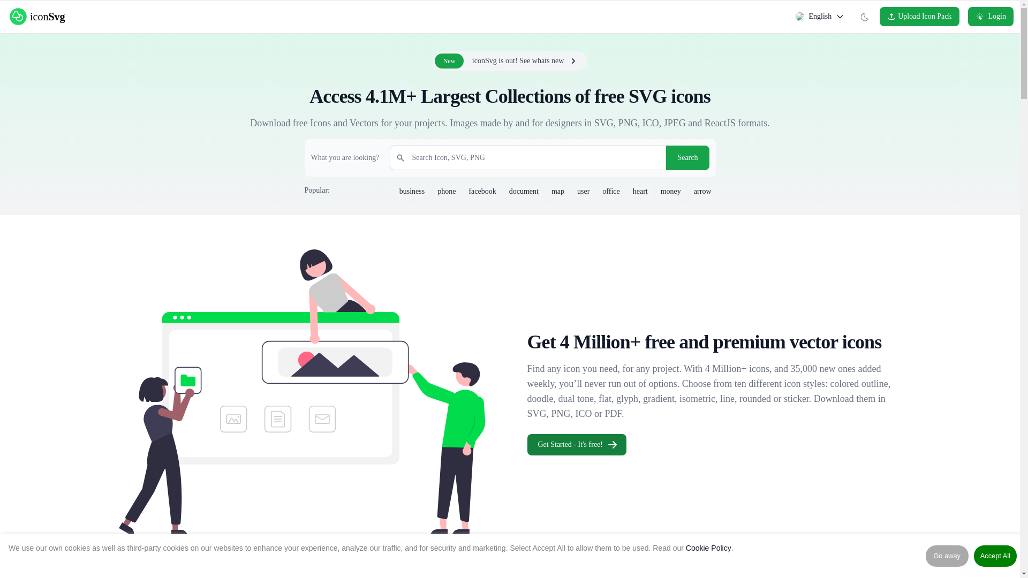 The height and width of the screenshot is (578, 1028). Describe the element at coordinates (510, 61) in the screenshot. I see `map` at that location.